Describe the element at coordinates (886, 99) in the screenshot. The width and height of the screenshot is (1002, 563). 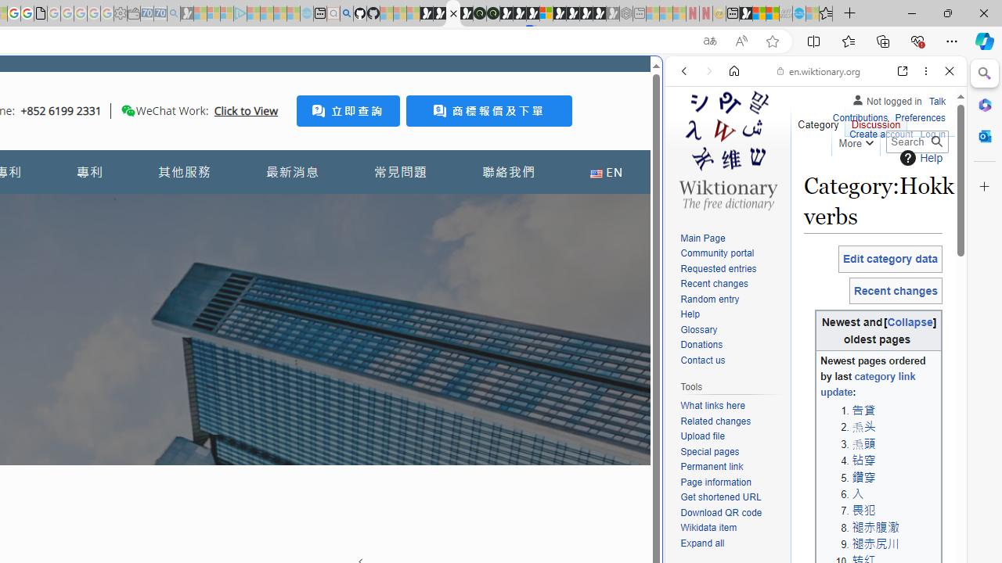
I see `Not logged in` at that location.